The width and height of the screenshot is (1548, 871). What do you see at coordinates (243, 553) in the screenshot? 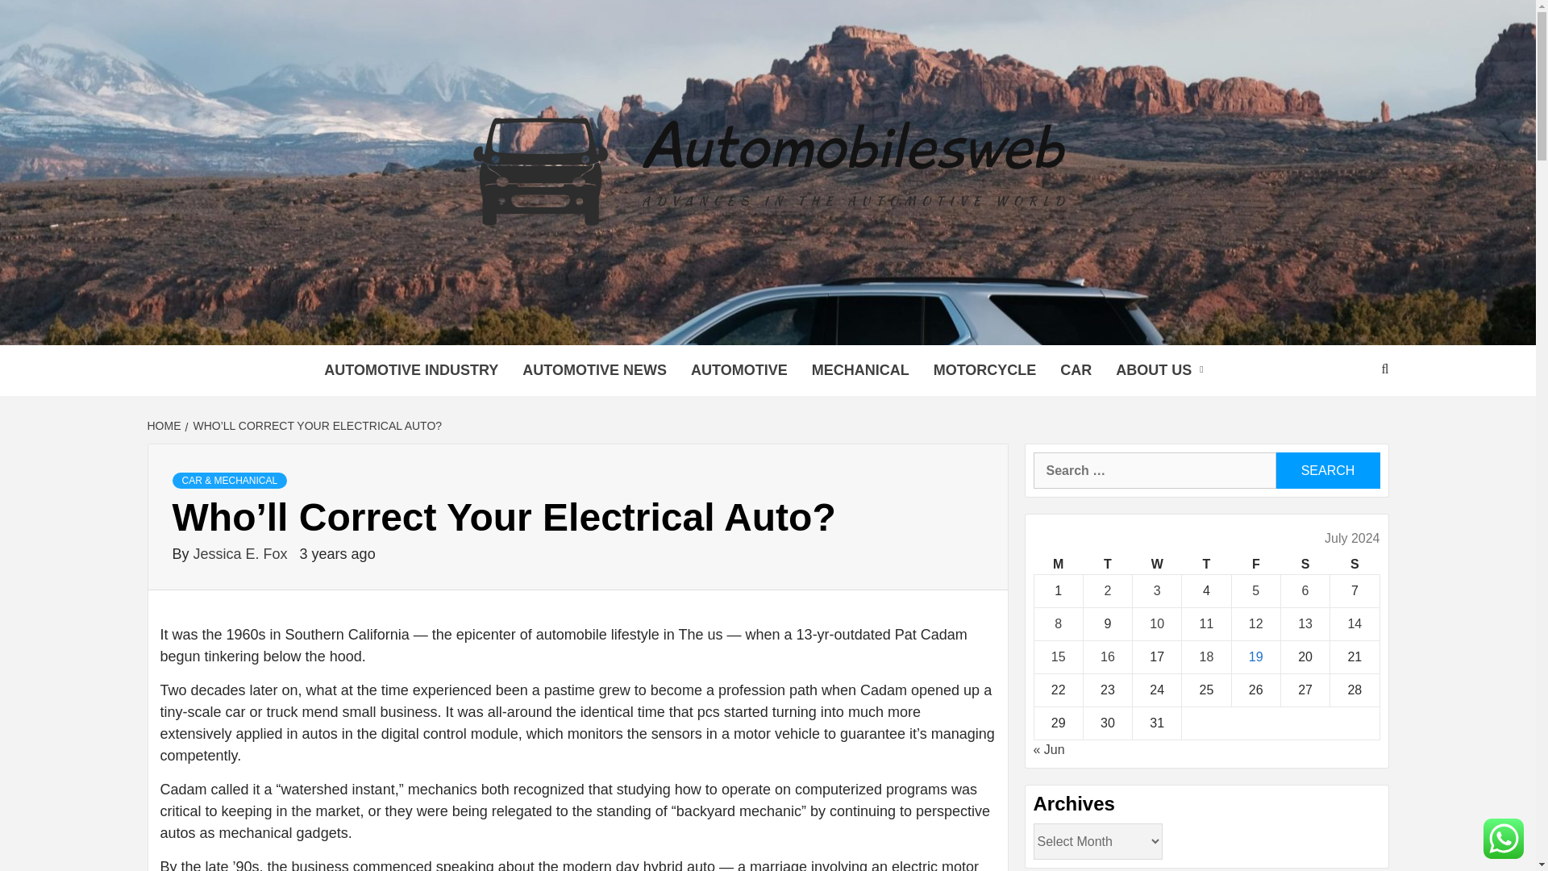
I see `Jessica E. Fox` at bounding box center [243, 553].